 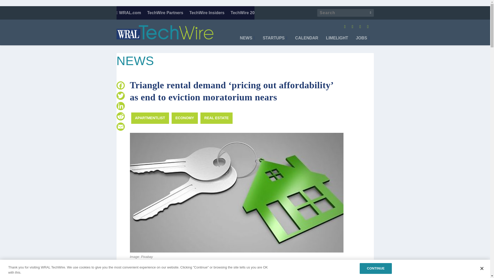 I want to click on NEWS, so click(x=247, y=41).